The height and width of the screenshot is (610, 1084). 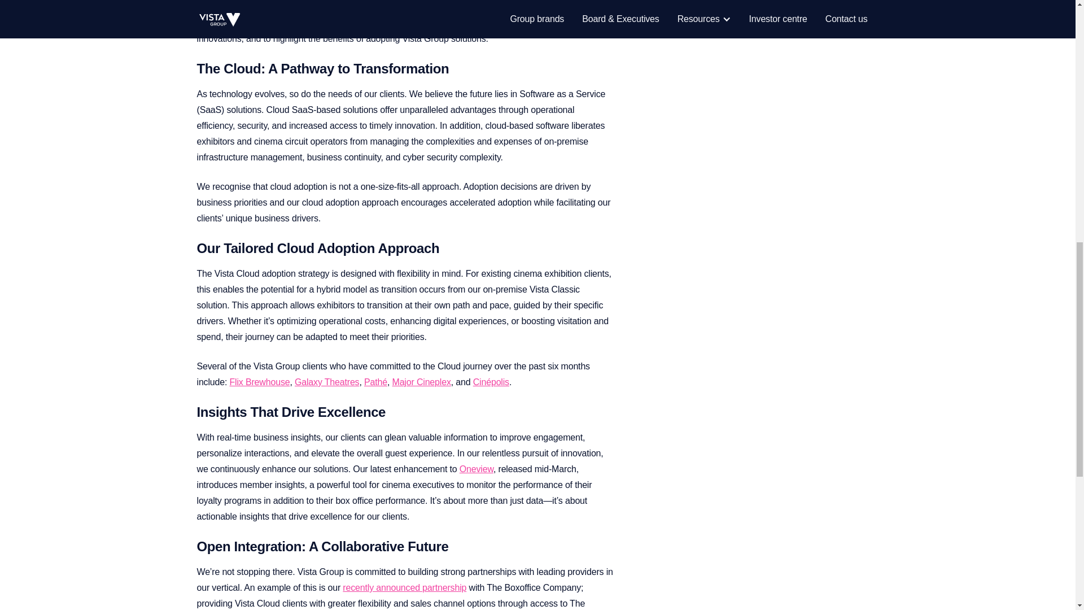 What do you see at coordinates (260, 382) in the screenshot?
I see `Flix Brewhouse` at bounding box center [260, 382].